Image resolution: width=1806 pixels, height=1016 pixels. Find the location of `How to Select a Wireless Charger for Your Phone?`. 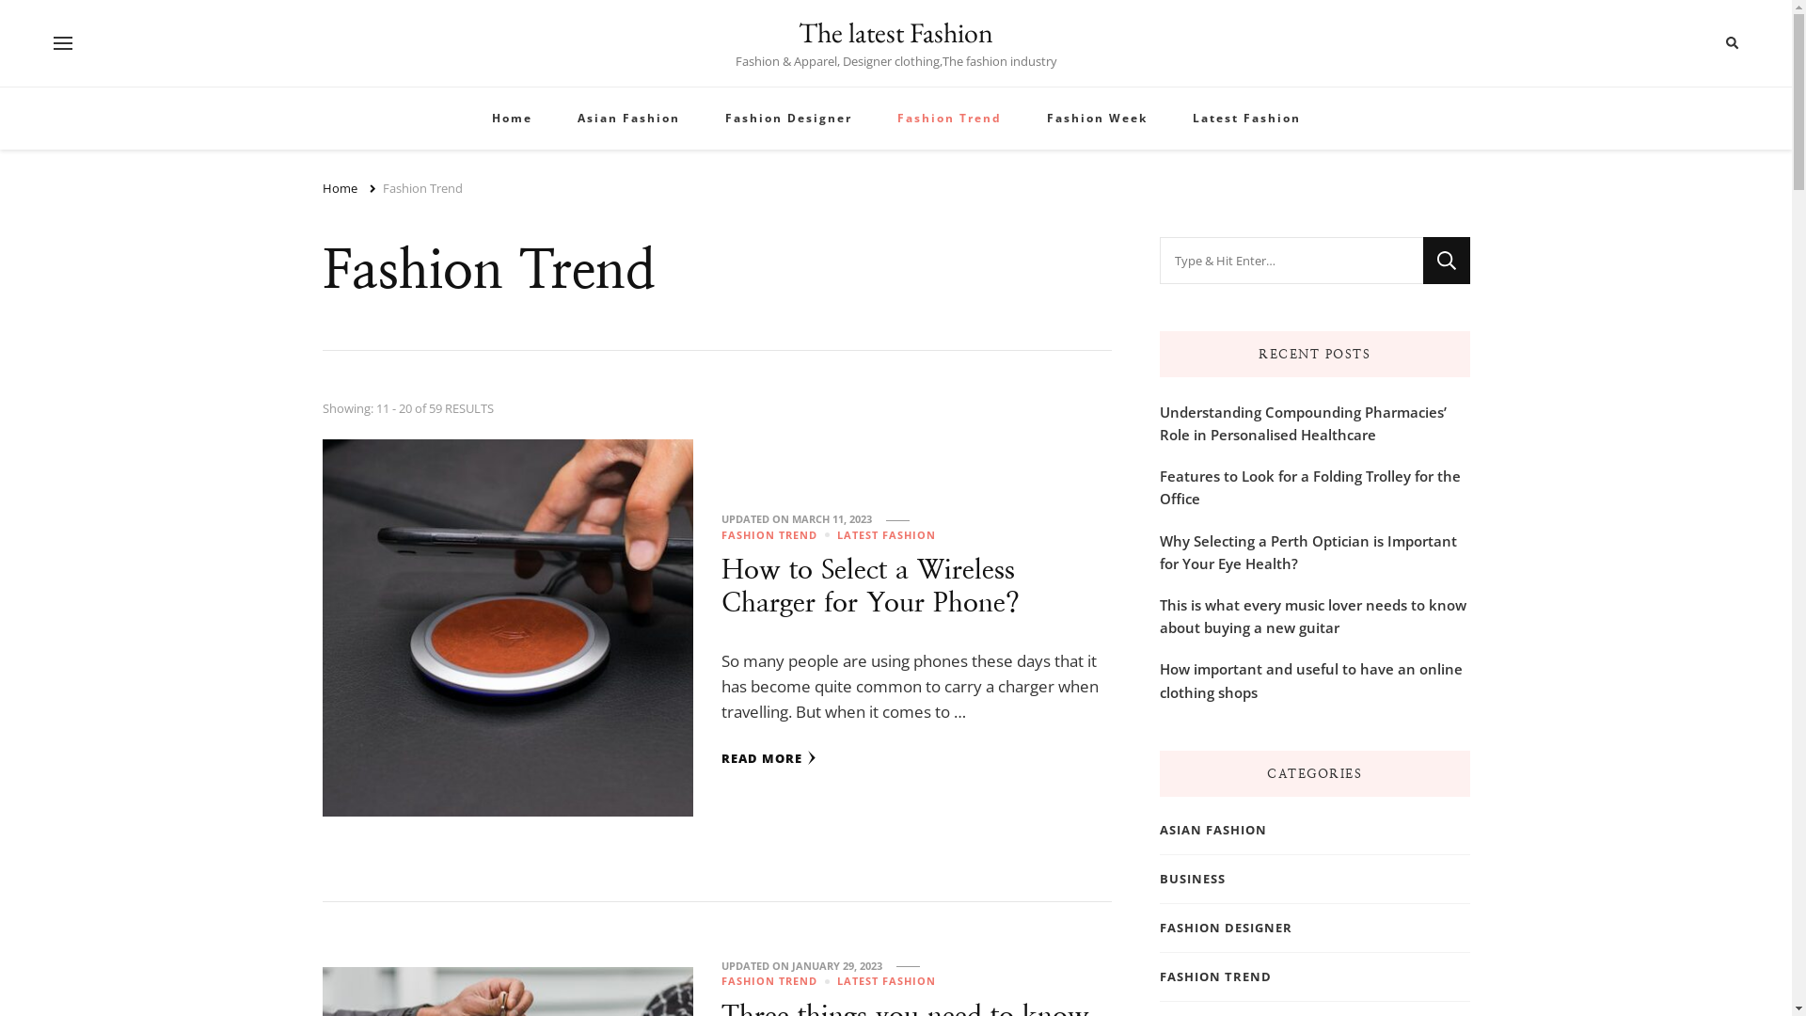

How to Select a Wireless Charger for Your Phone? is located at coordinates (871, 586).